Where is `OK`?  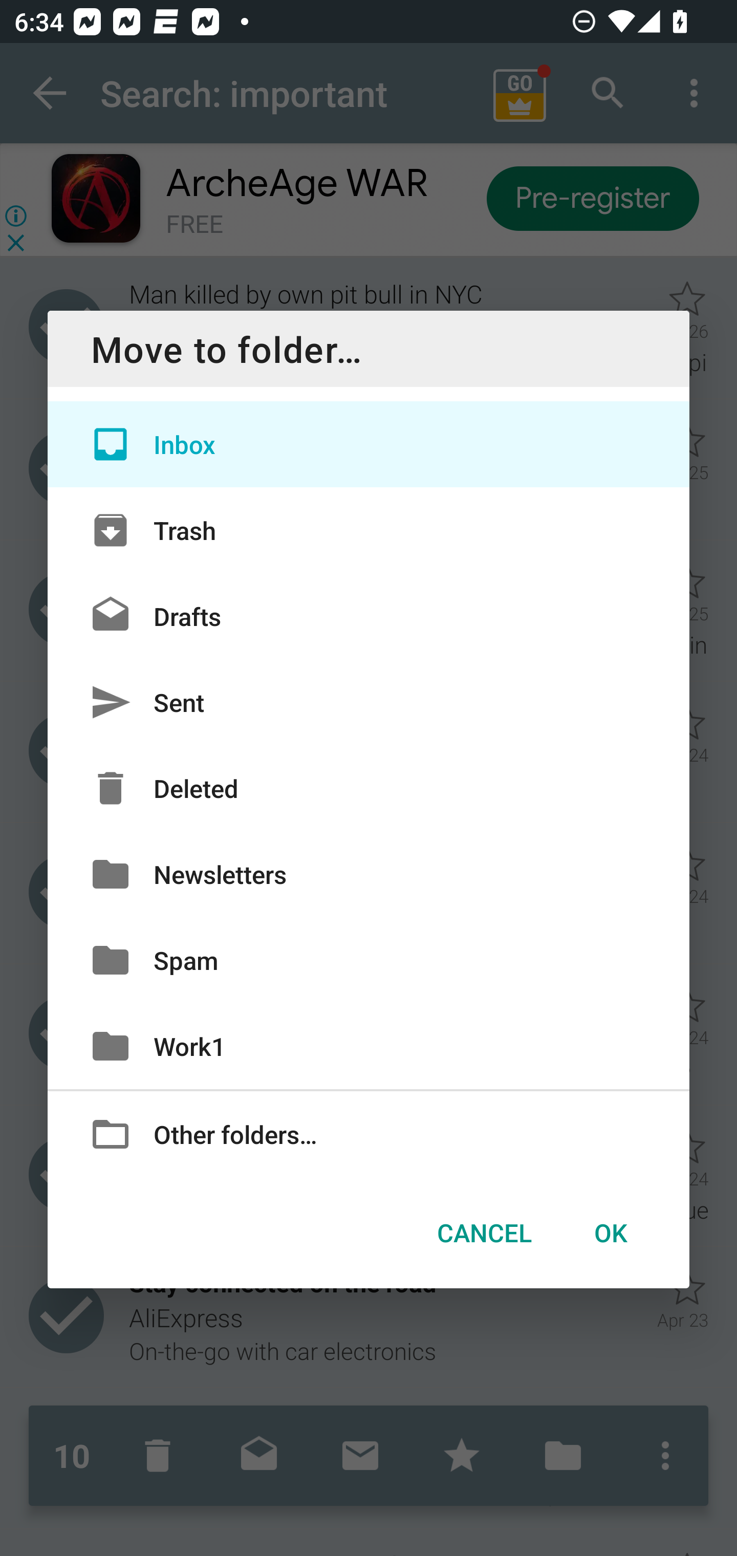 OK is located at coordinates (610, 1232).